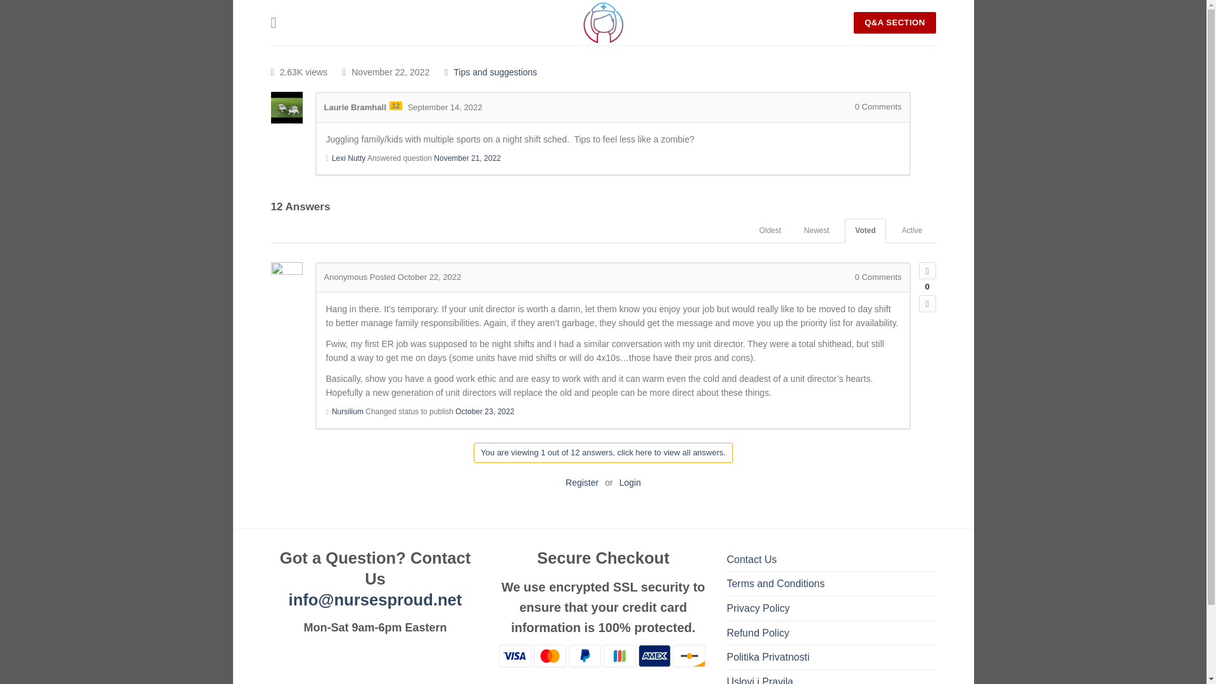 The width and height of the screenshot is (1216, 684). I want to click on Questions related to tips and suggestions, so click(495, 72).